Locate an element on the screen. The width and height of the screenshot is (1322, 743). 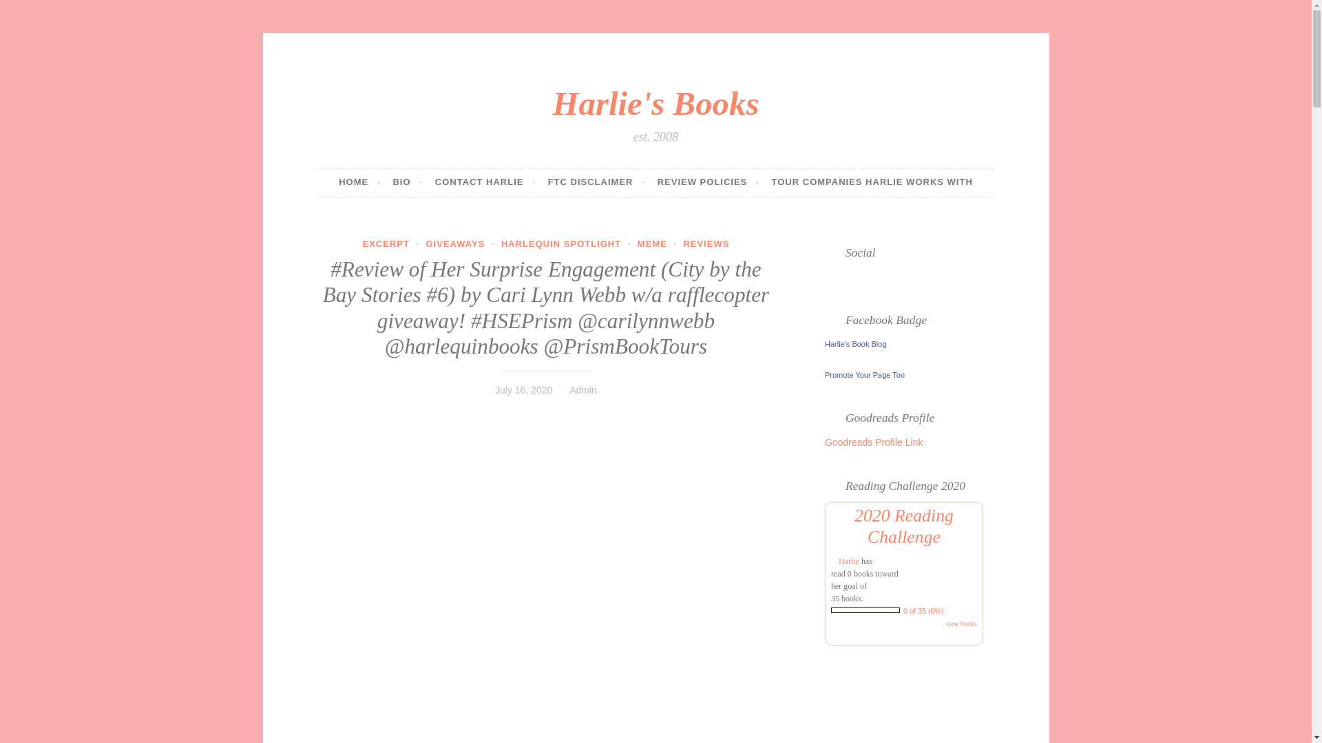
BIO is located at coordinates (408, 183).